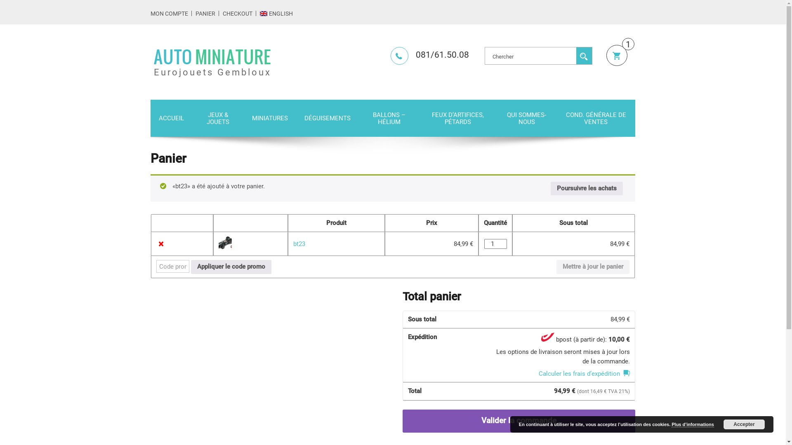  What do you see at coordinates (430, 55) in the screenshot?
I see `081/61.50.08` at bounding box center [430, 55].